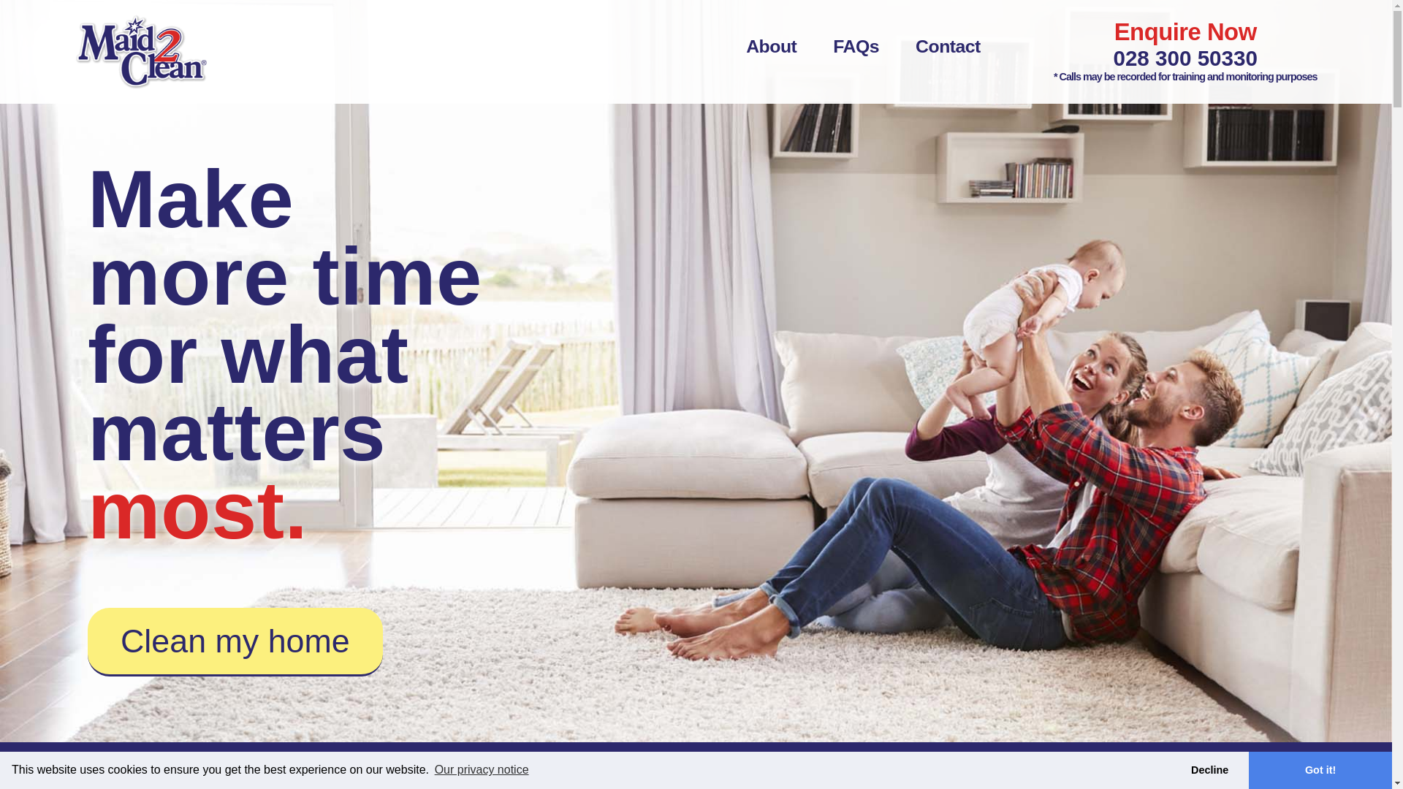 The height and width of the screenshot is (789, 1403). What do you see at coordinates (772, 45) in the screenshot?
I see `About` at bounding box center [772, 45].